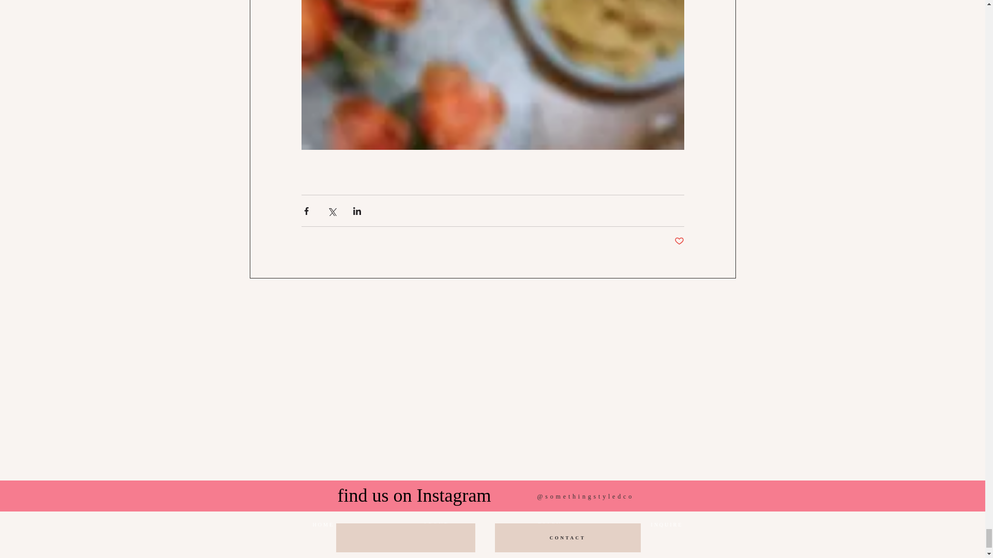 The image size is (993, 558). Describe the element at coordinates (435, 525) in the screenshot. I see `ABOUT` at that location.